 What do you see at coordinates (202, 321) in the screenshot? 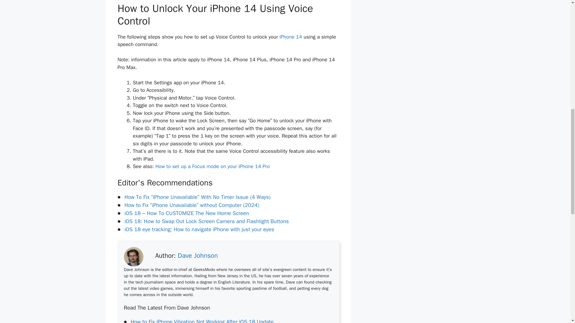
I see `How to Fix iPhone Vibration Not Working After iOS 18 Update` at bounding box center [202, 321].